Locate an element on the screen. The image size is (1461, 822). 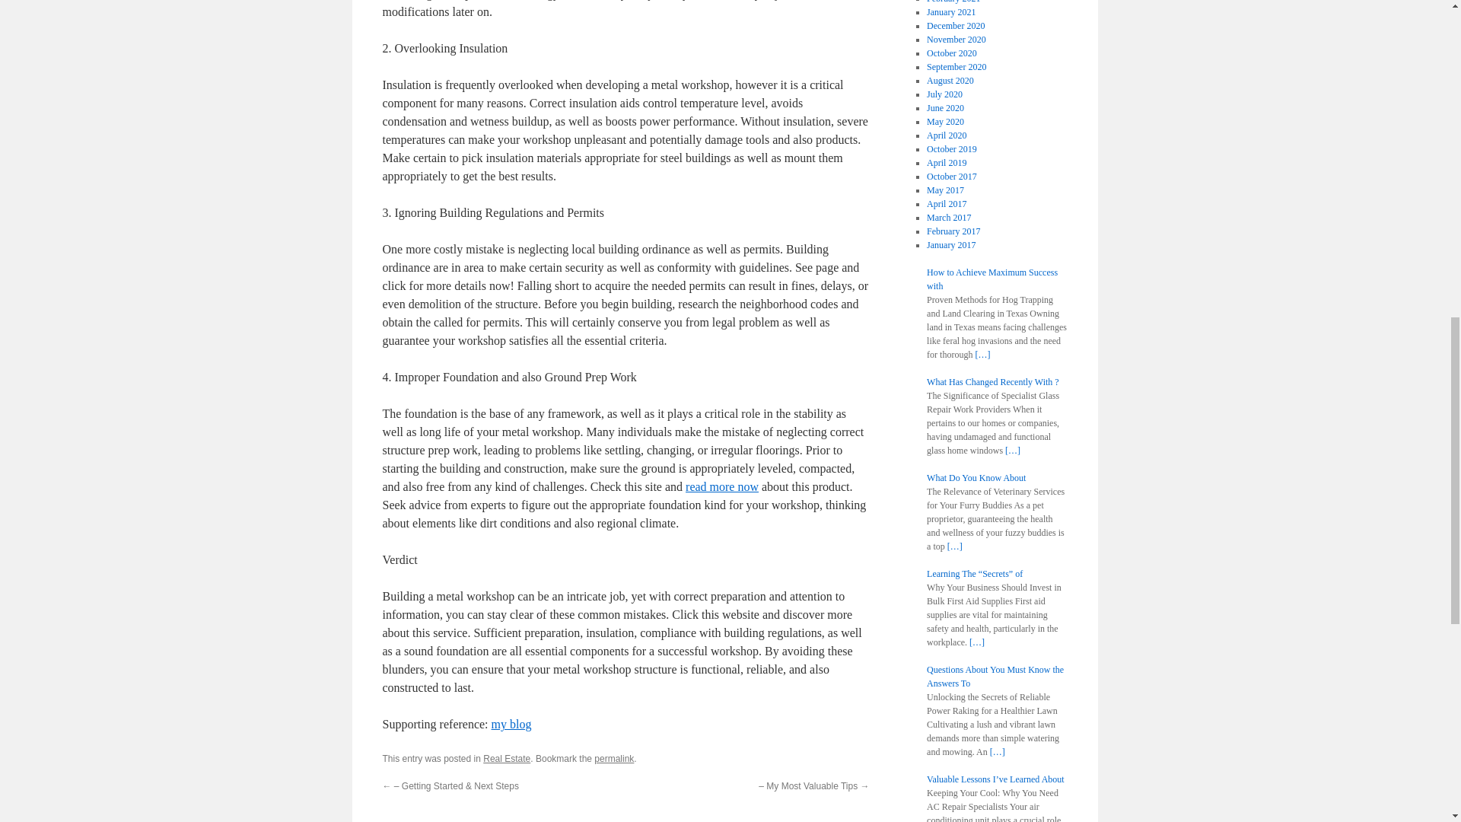
my blog is located at coordinates (511, 724).